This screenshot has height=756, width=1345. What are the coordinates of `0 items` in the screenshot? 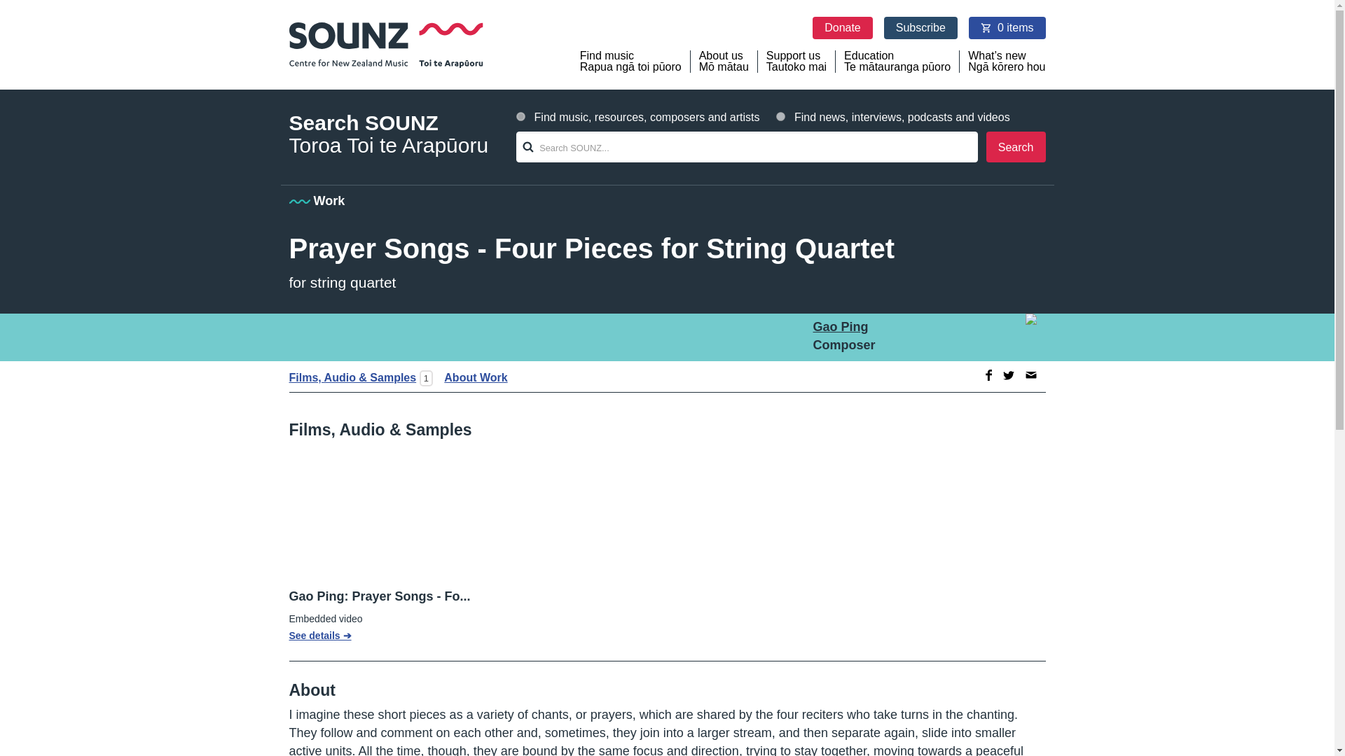 It's located at (471, 377).